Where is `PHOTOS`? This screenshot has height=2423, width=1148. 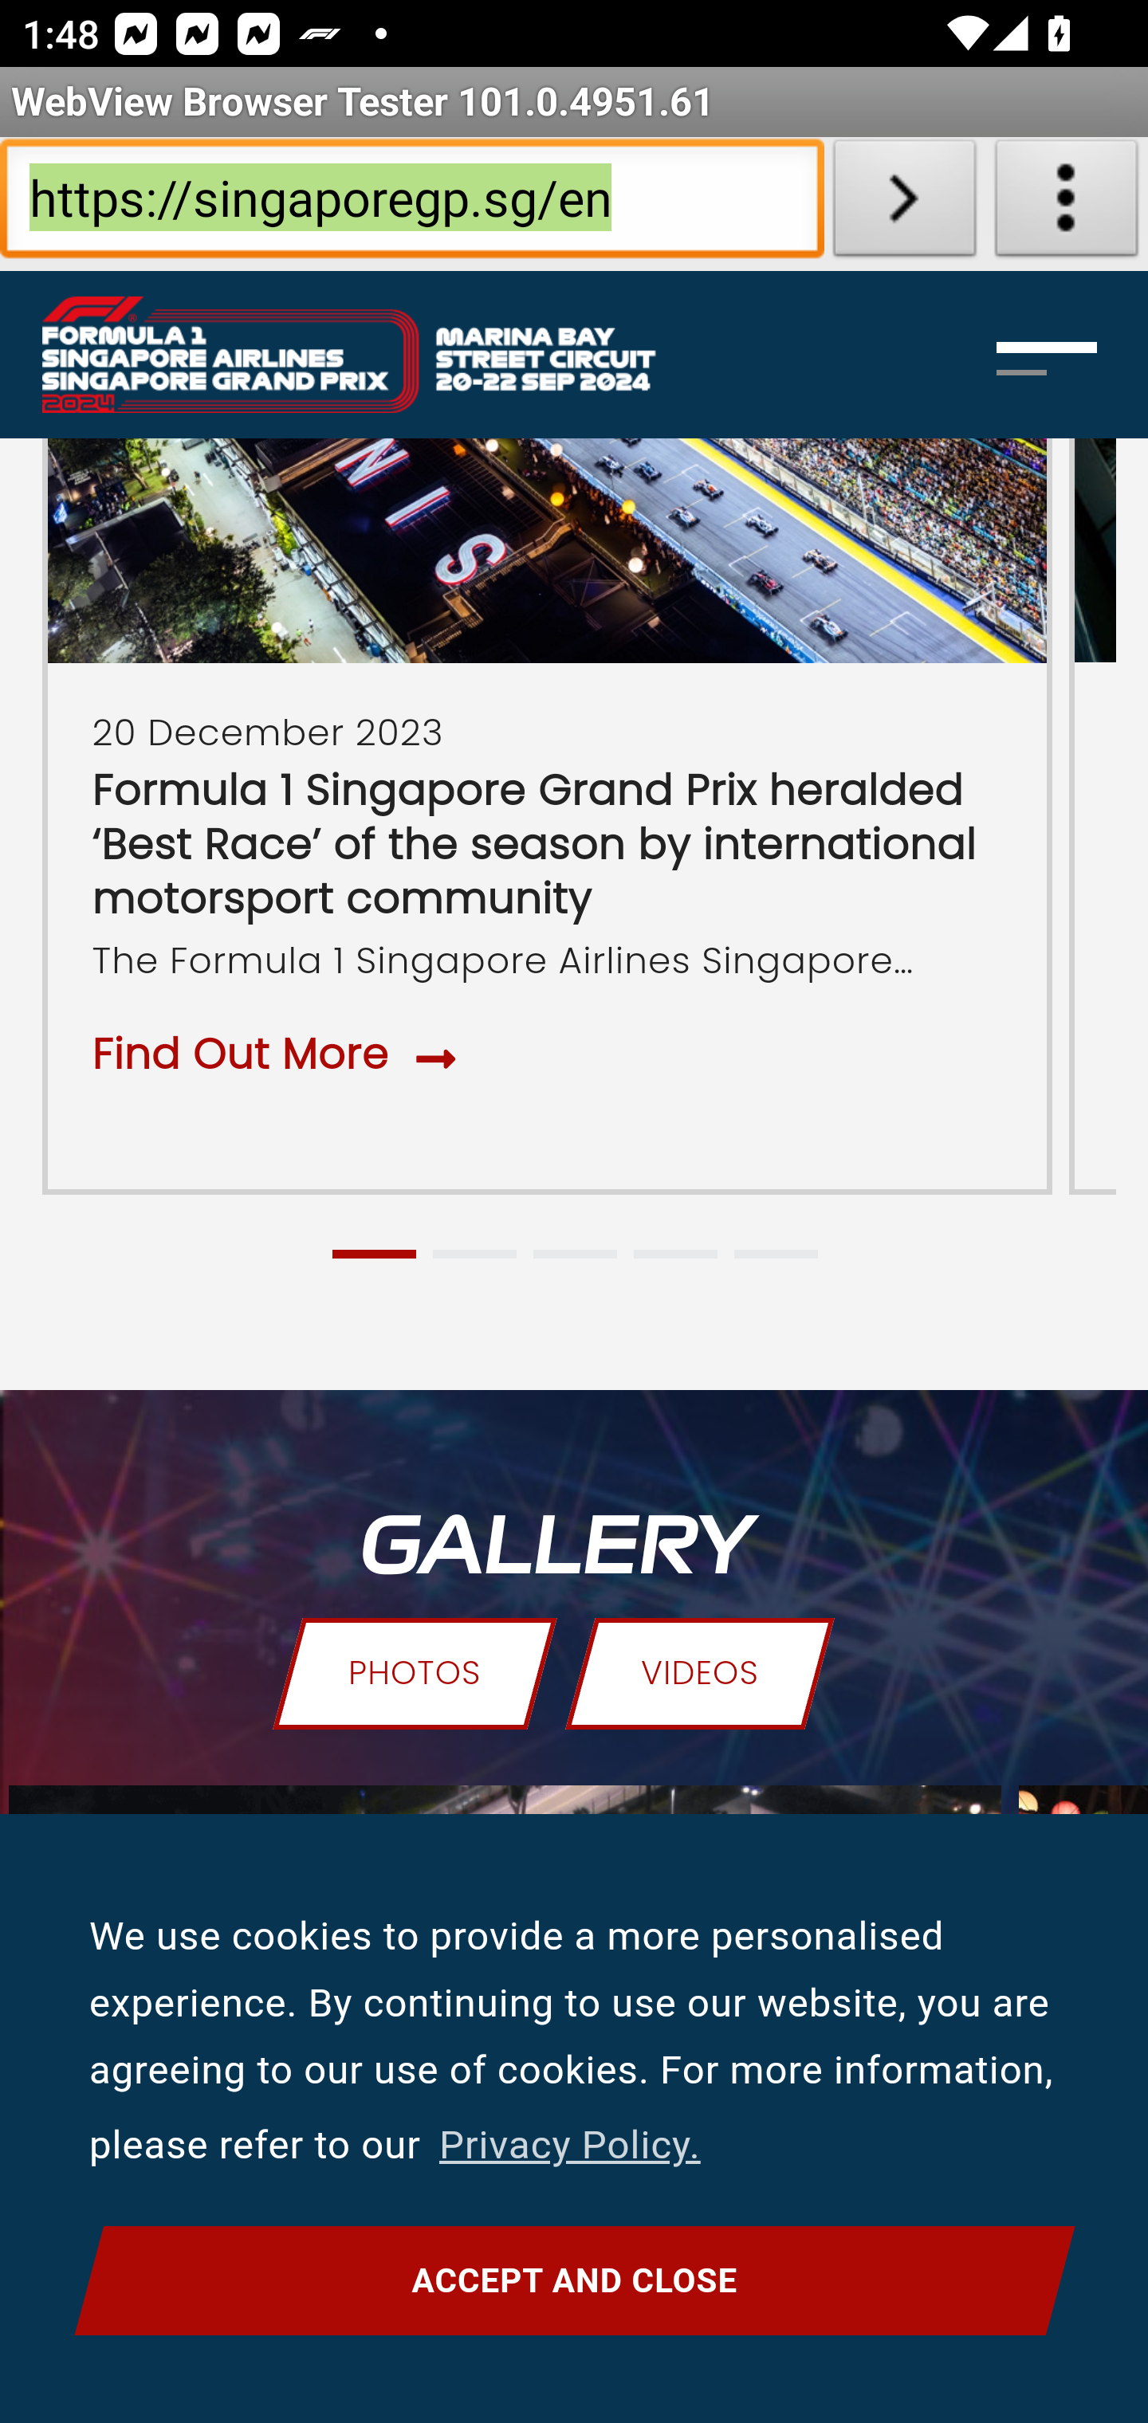
PHOTOS is located at coordinates (413, 1675).